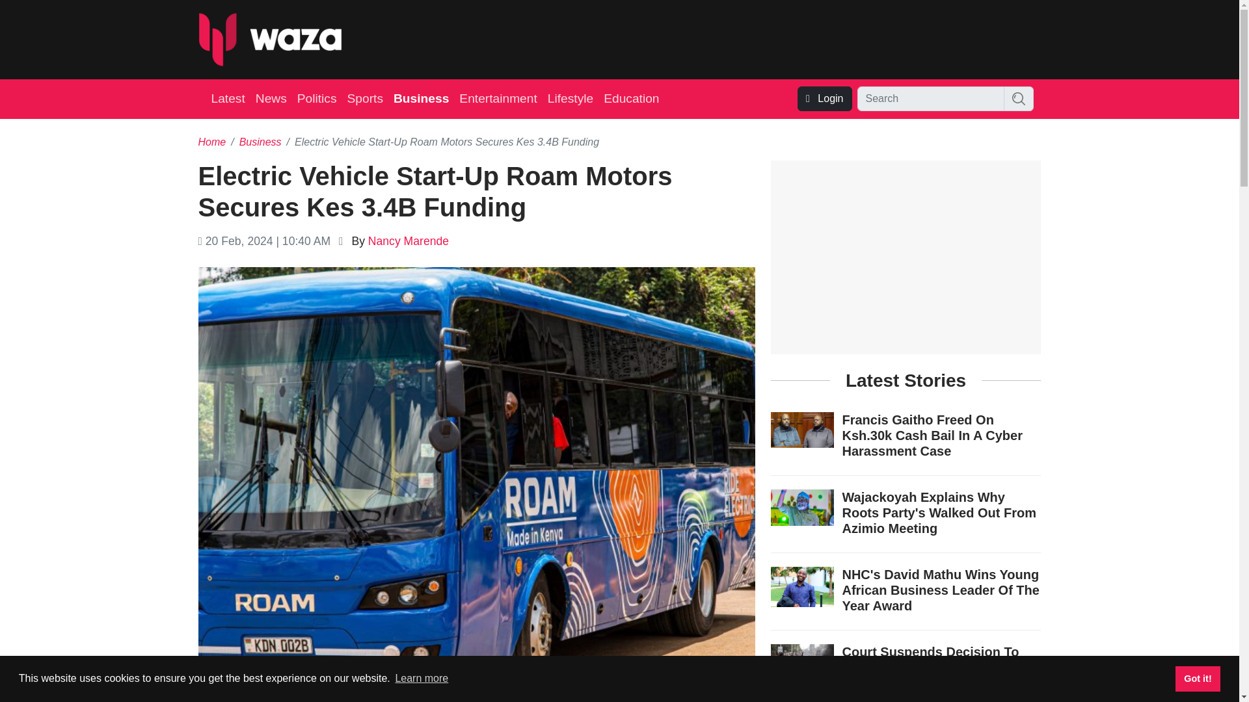  I want to click on Posts by Nancy Marende, so click(409, 240).